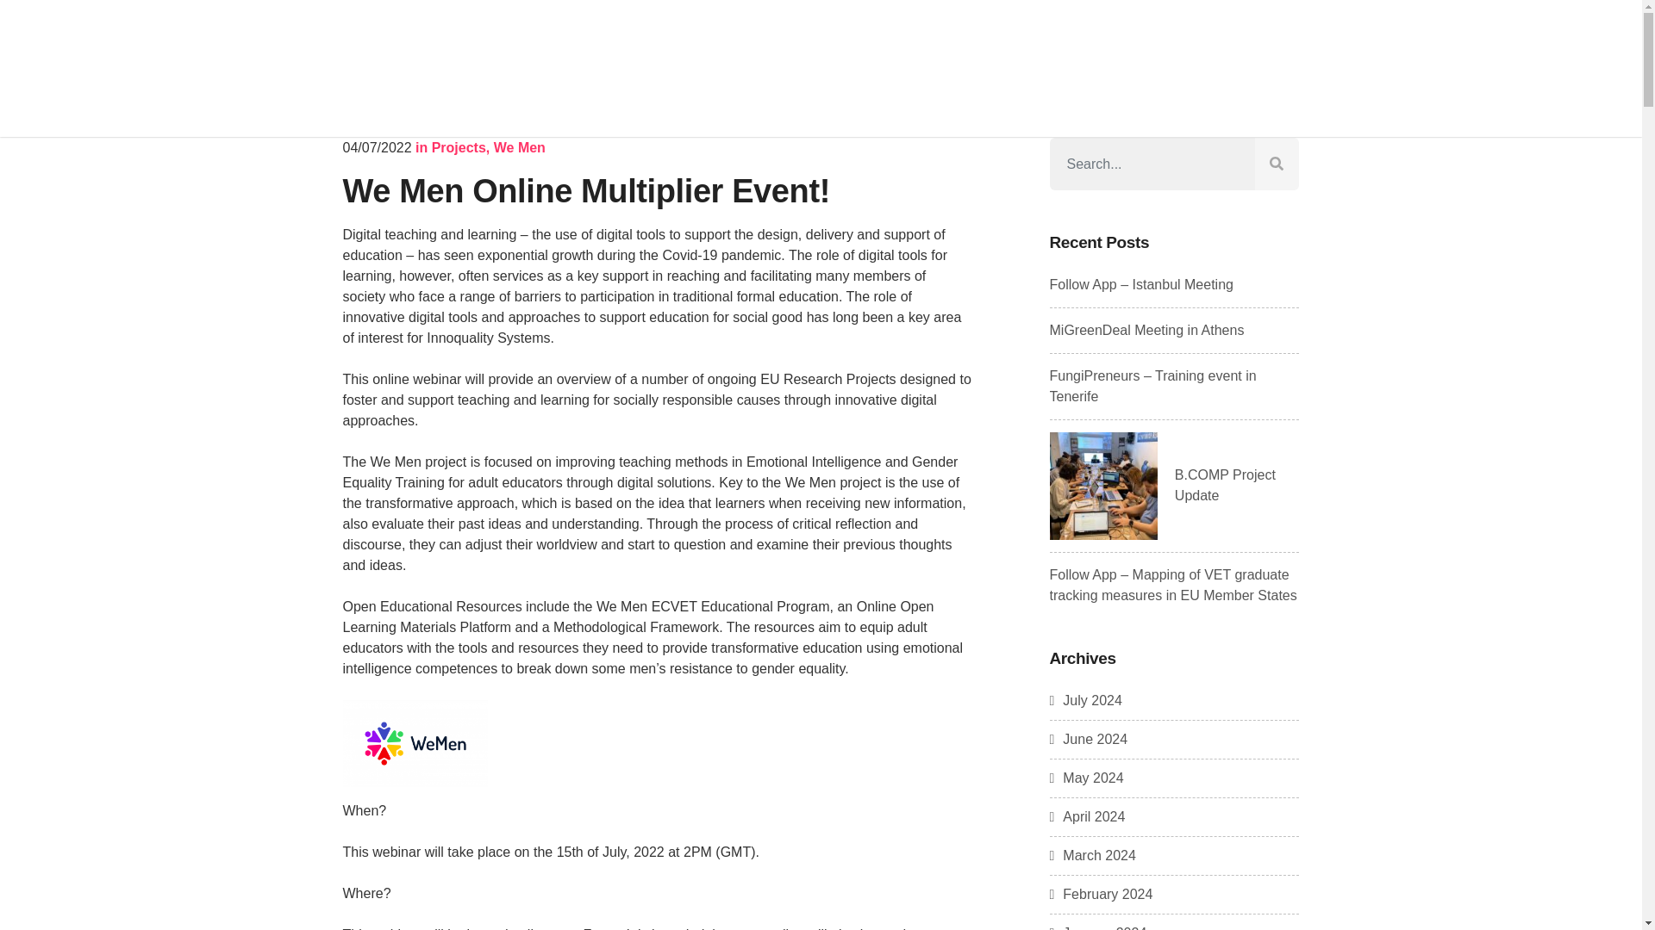  I want to click on We Men, so click(519, 148).